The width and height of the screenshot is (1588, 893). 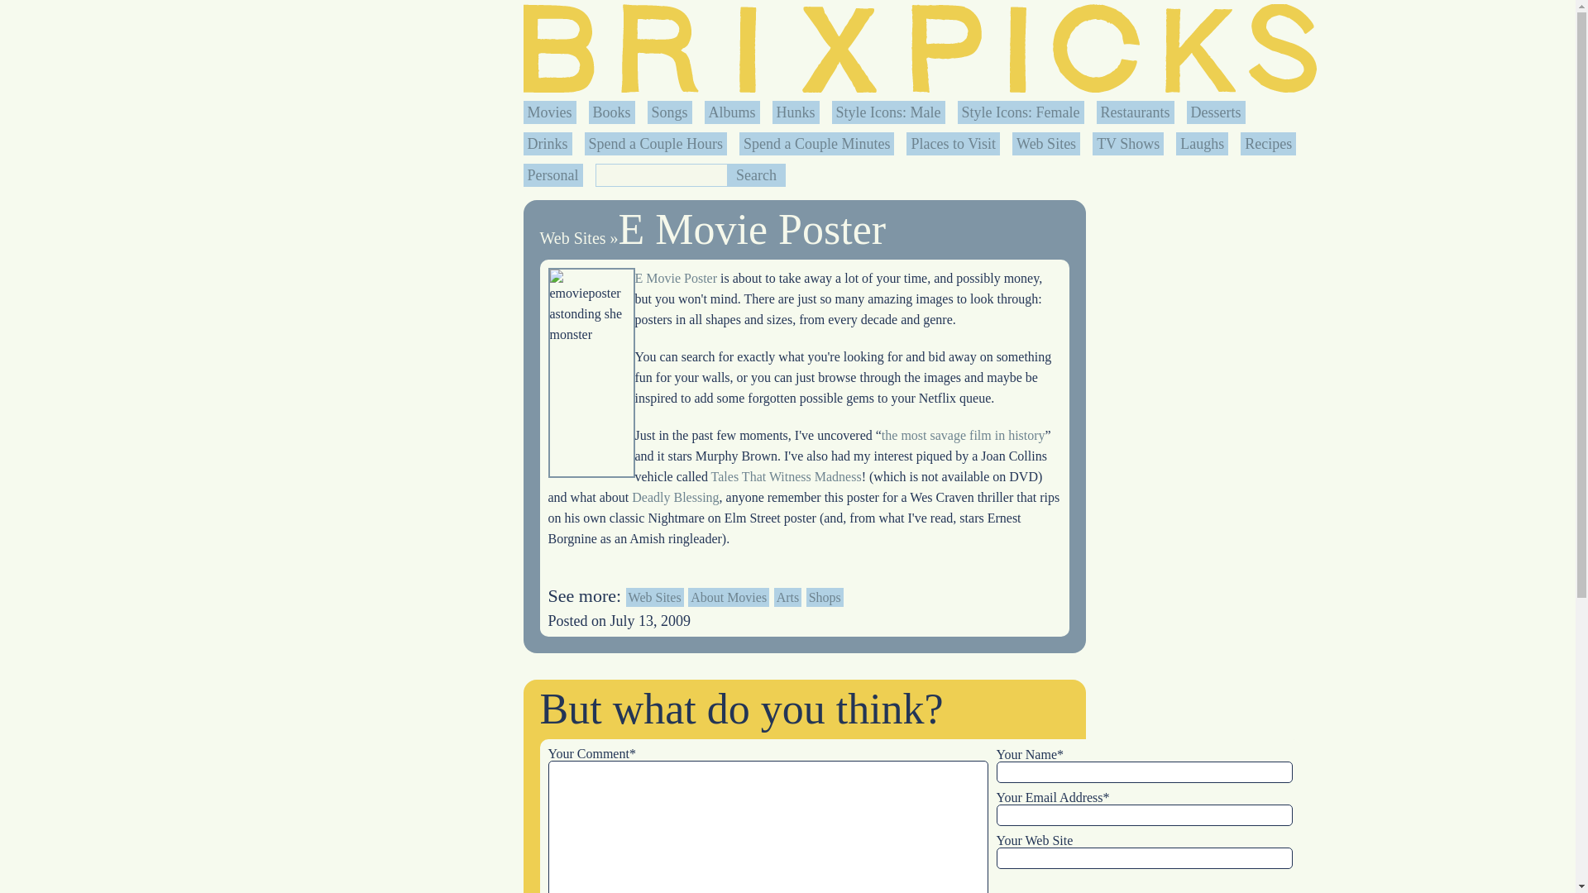 What do you see at coordinates (1135, 112) in the screenshot?
I see `Restaurants` at bounding box center [1135, 112].